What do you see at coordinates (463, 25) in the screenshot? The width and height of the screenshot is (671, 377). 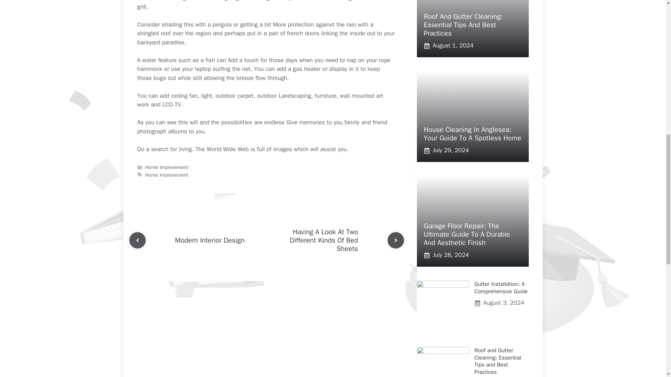 I see `Roof And Gutter Cleaning: Essential Tips And Best Practices` at bounding box center [463, 25].